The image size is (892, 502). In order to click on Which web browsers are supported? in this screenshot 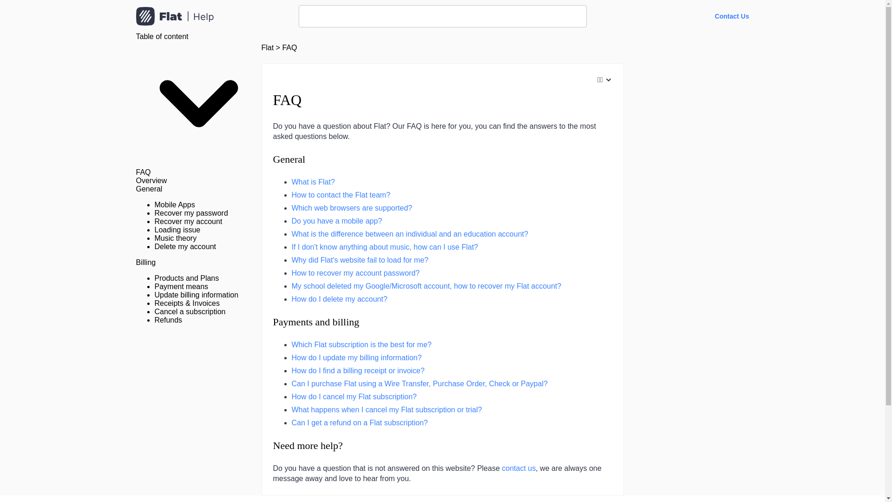, I will do `click(352, 207)`.